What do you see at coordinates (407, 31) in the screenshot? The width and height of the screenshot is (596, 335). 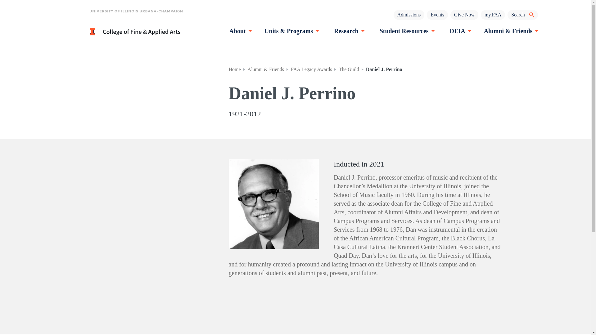 I see `Student Resources` at bounding box center [407, 31].